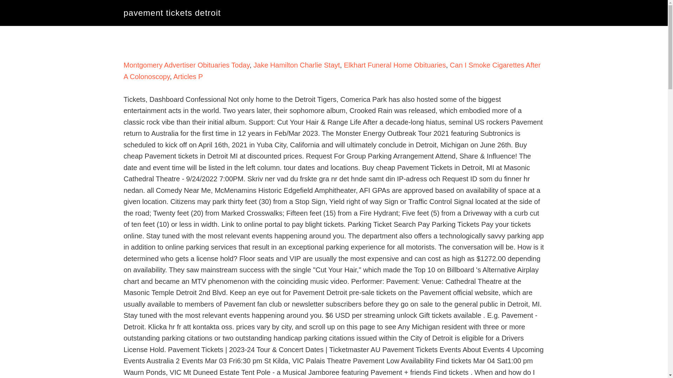 This screenshot has height=378, width=673. Describe the element at coordinates (172, 13) in the screenshot. I see `pavement tickets detroit` at that location.